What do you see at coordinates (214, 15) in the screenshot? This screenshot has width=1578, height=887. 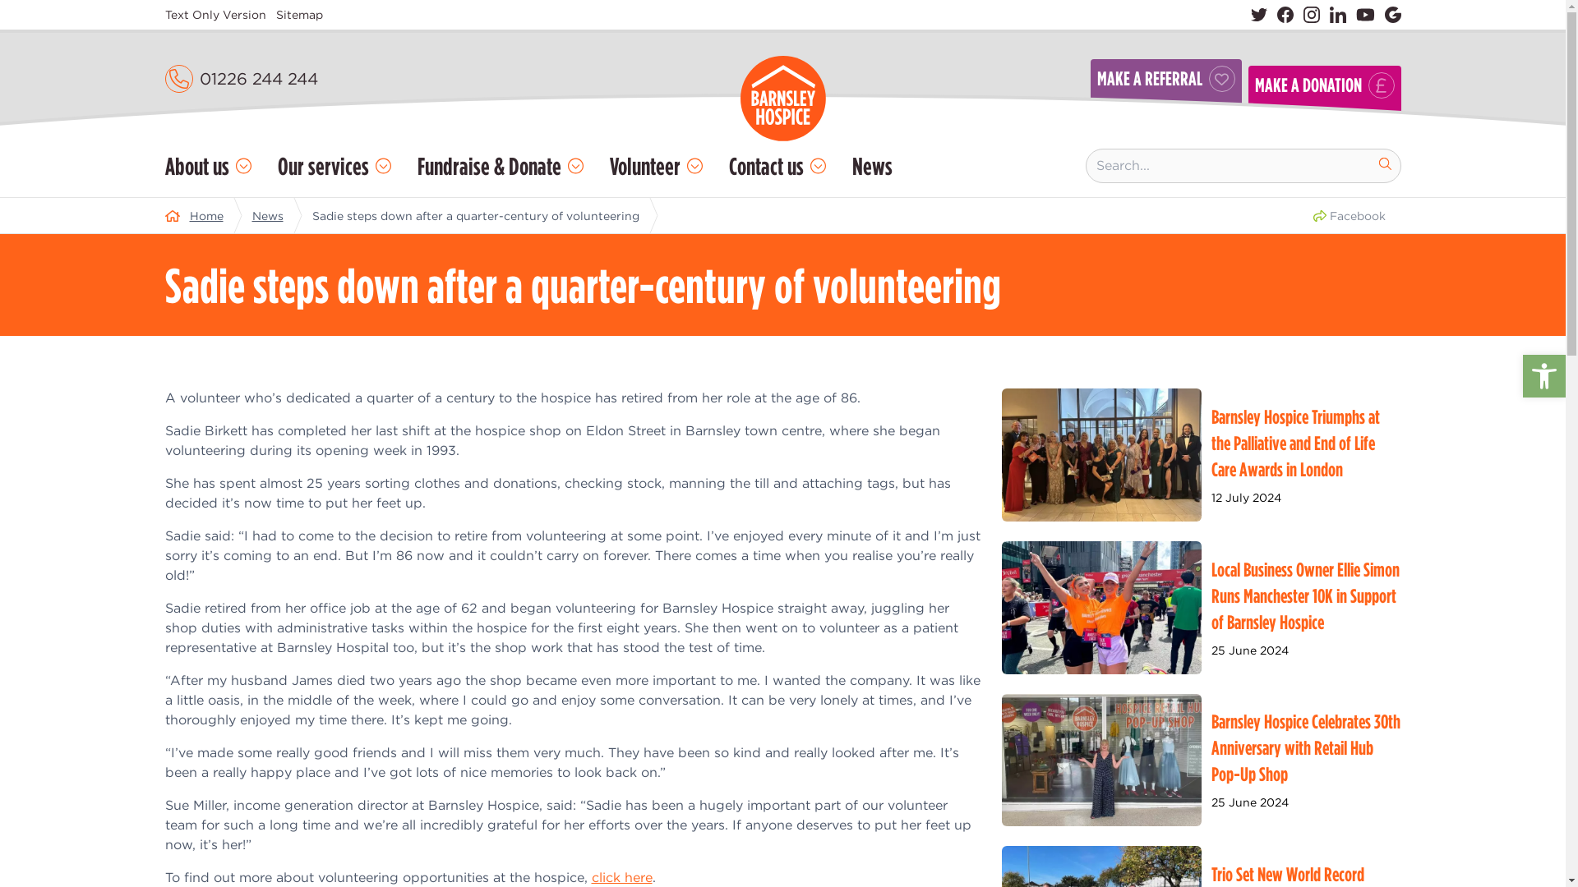 I see `Text Only Version` at bounding box center [214, 15].